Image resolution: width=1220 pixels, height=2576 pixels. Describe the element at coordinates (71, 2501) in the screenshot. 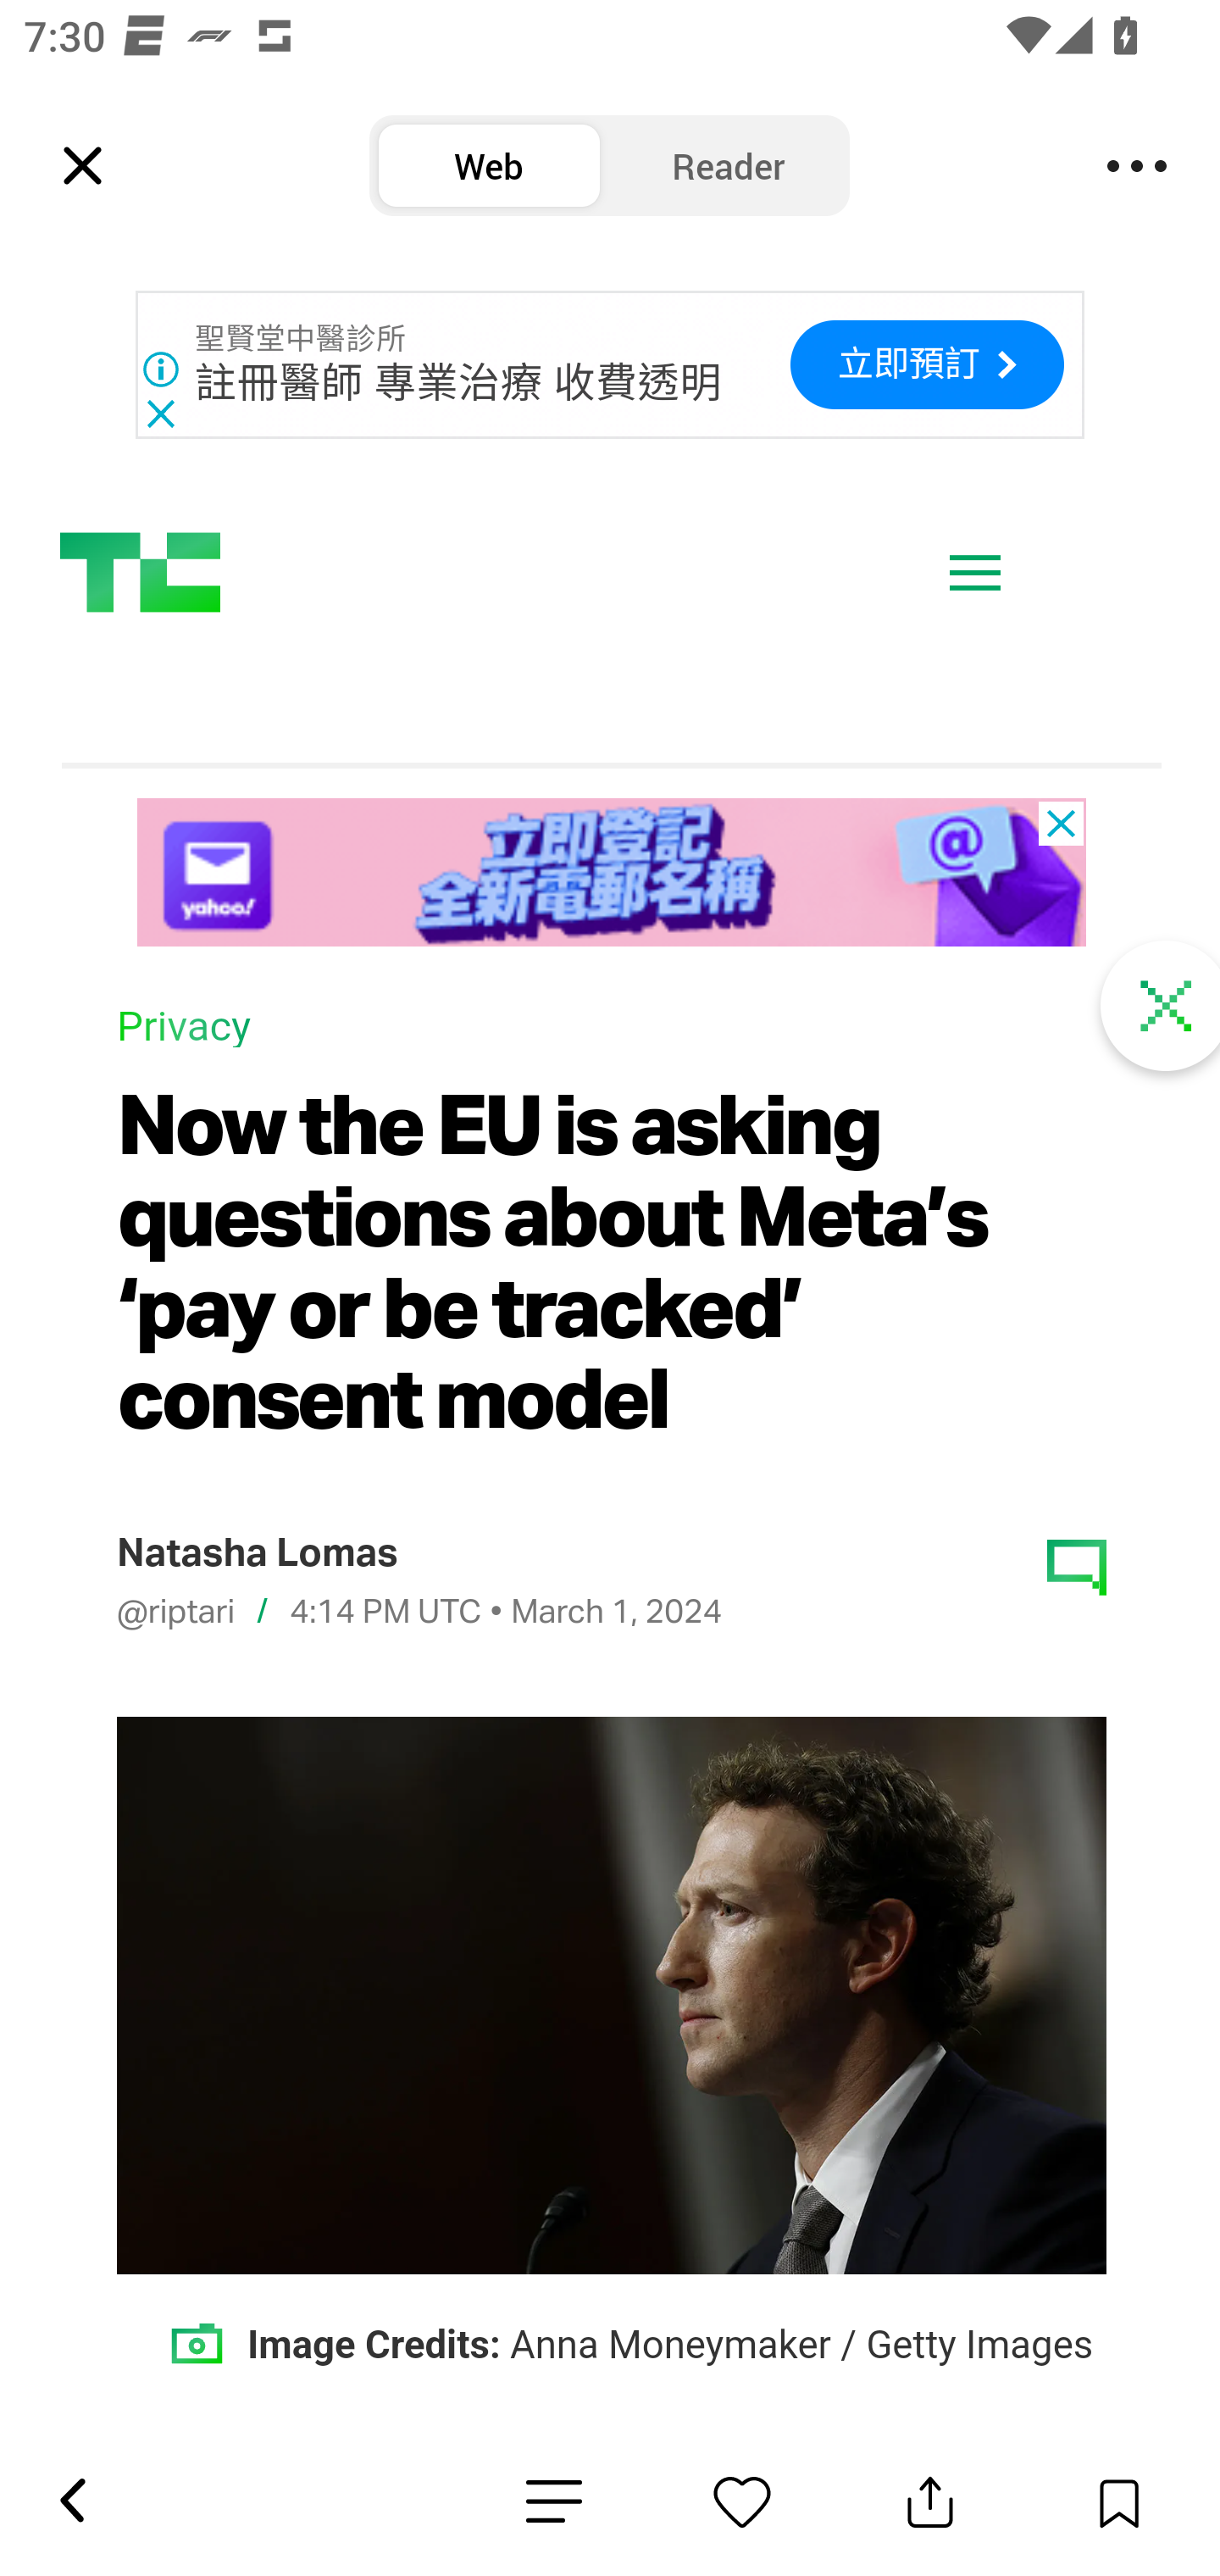

I see `Back Button` at that location.